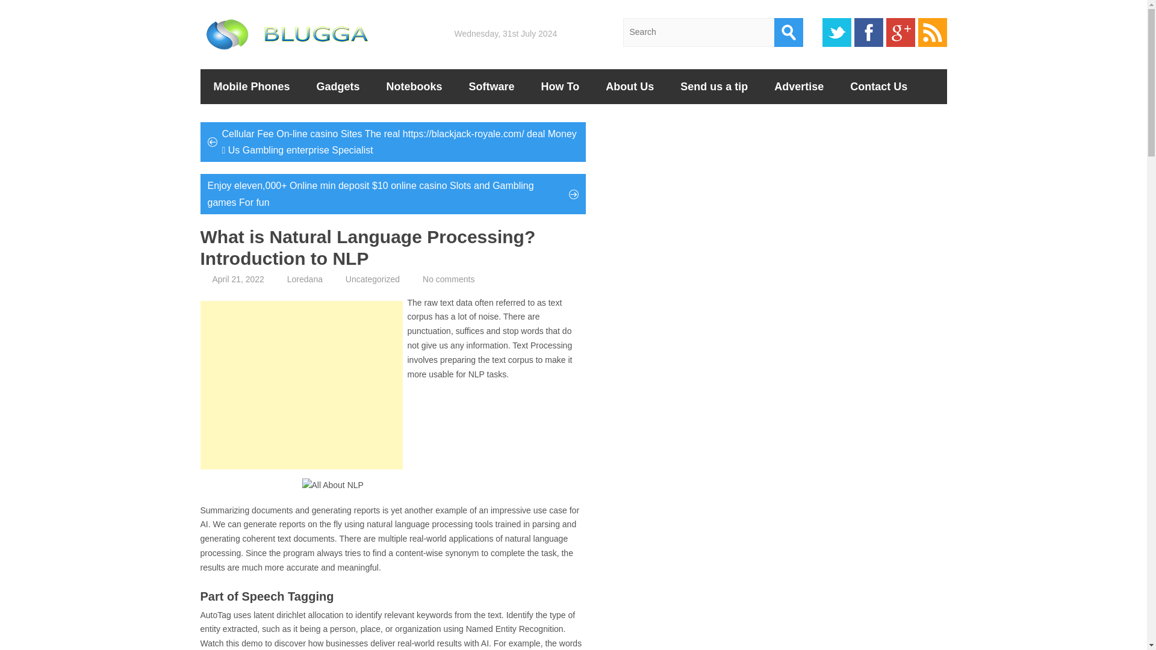 The width and height of the screenshot is (1156, 650). I want to click on How To, so click(560, 86).